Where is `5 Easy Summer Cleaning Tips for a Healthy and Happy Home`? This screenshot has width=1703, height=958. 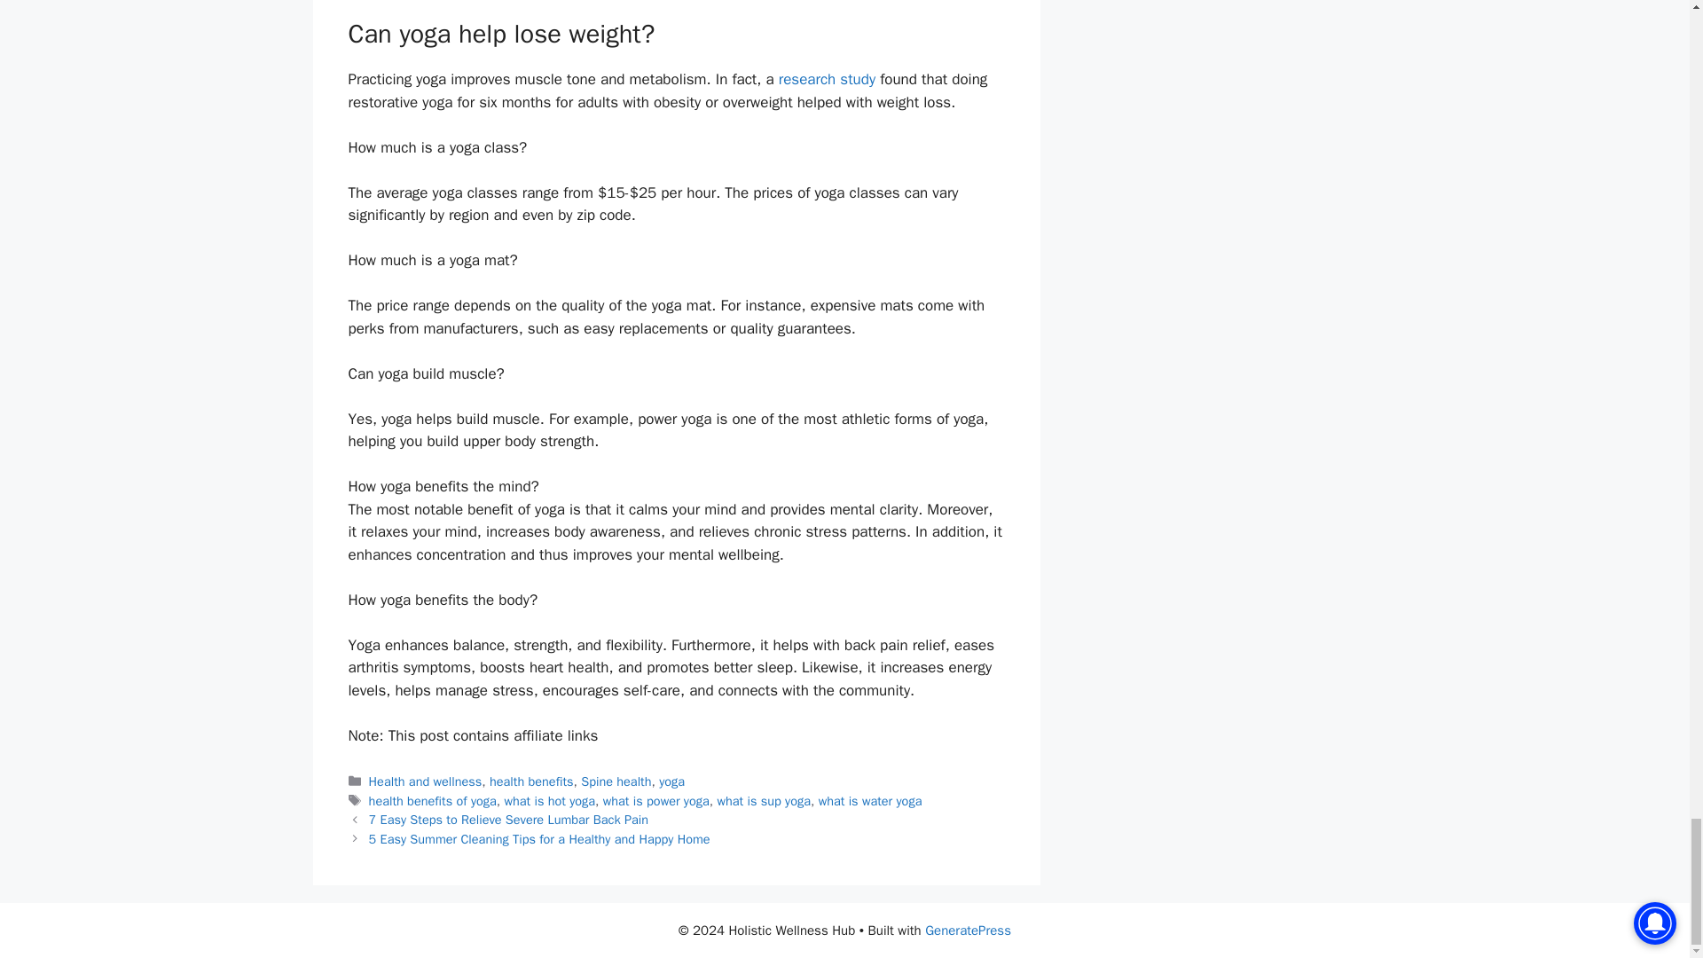 5 Easy Summer Cleaning Tips for a Healthy and Happy Home is located at coordinates (539, 839).